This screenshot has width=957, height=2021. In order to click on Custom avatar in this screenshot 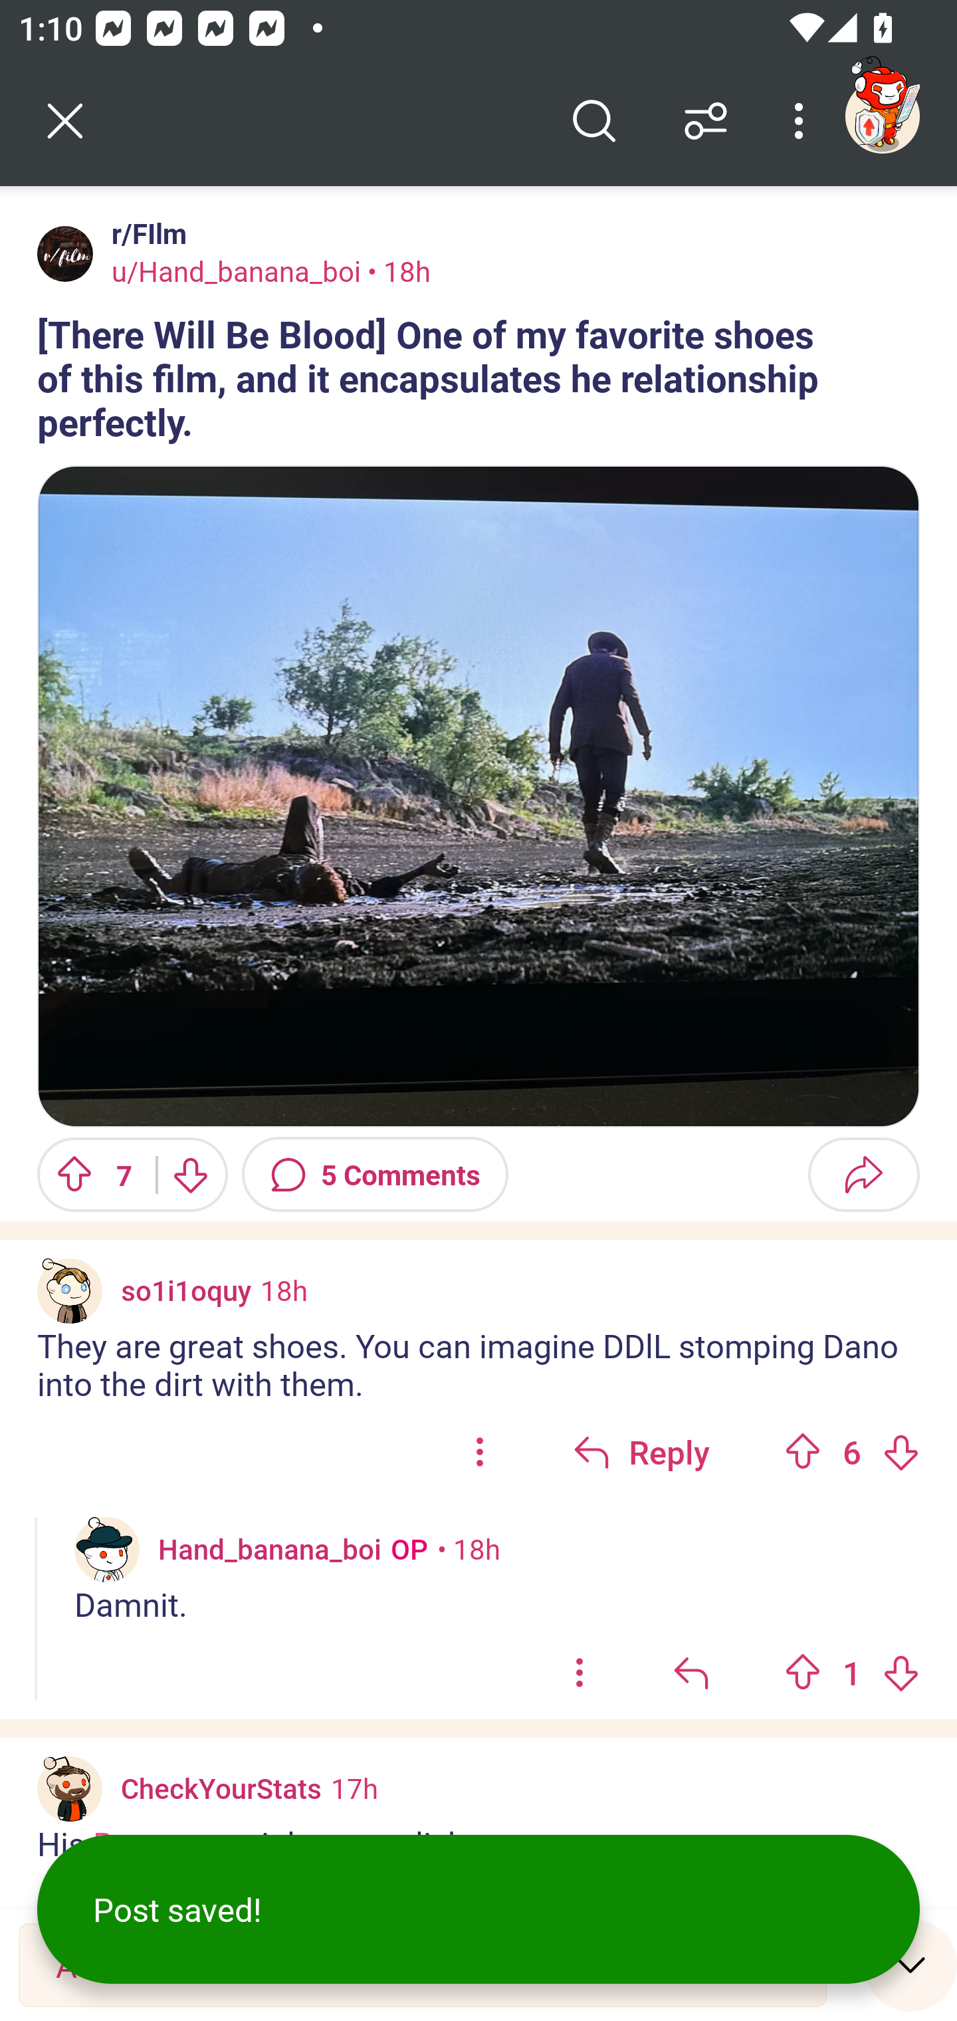, I will do `click(70, 1291)`.